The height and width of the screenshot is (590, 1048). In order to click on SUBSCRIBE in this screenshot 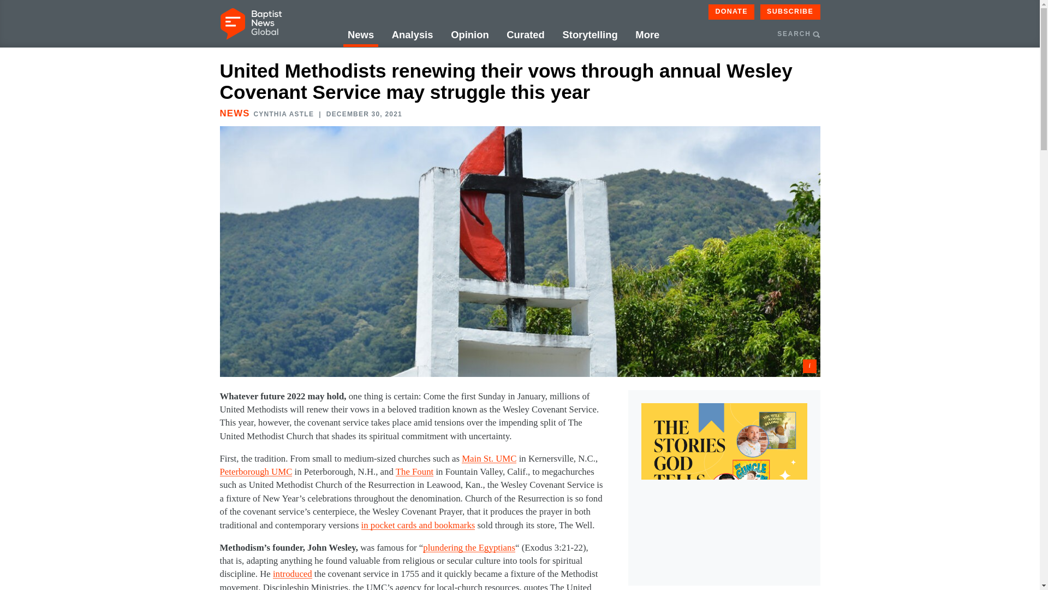, I will do `click(790, 11)`.